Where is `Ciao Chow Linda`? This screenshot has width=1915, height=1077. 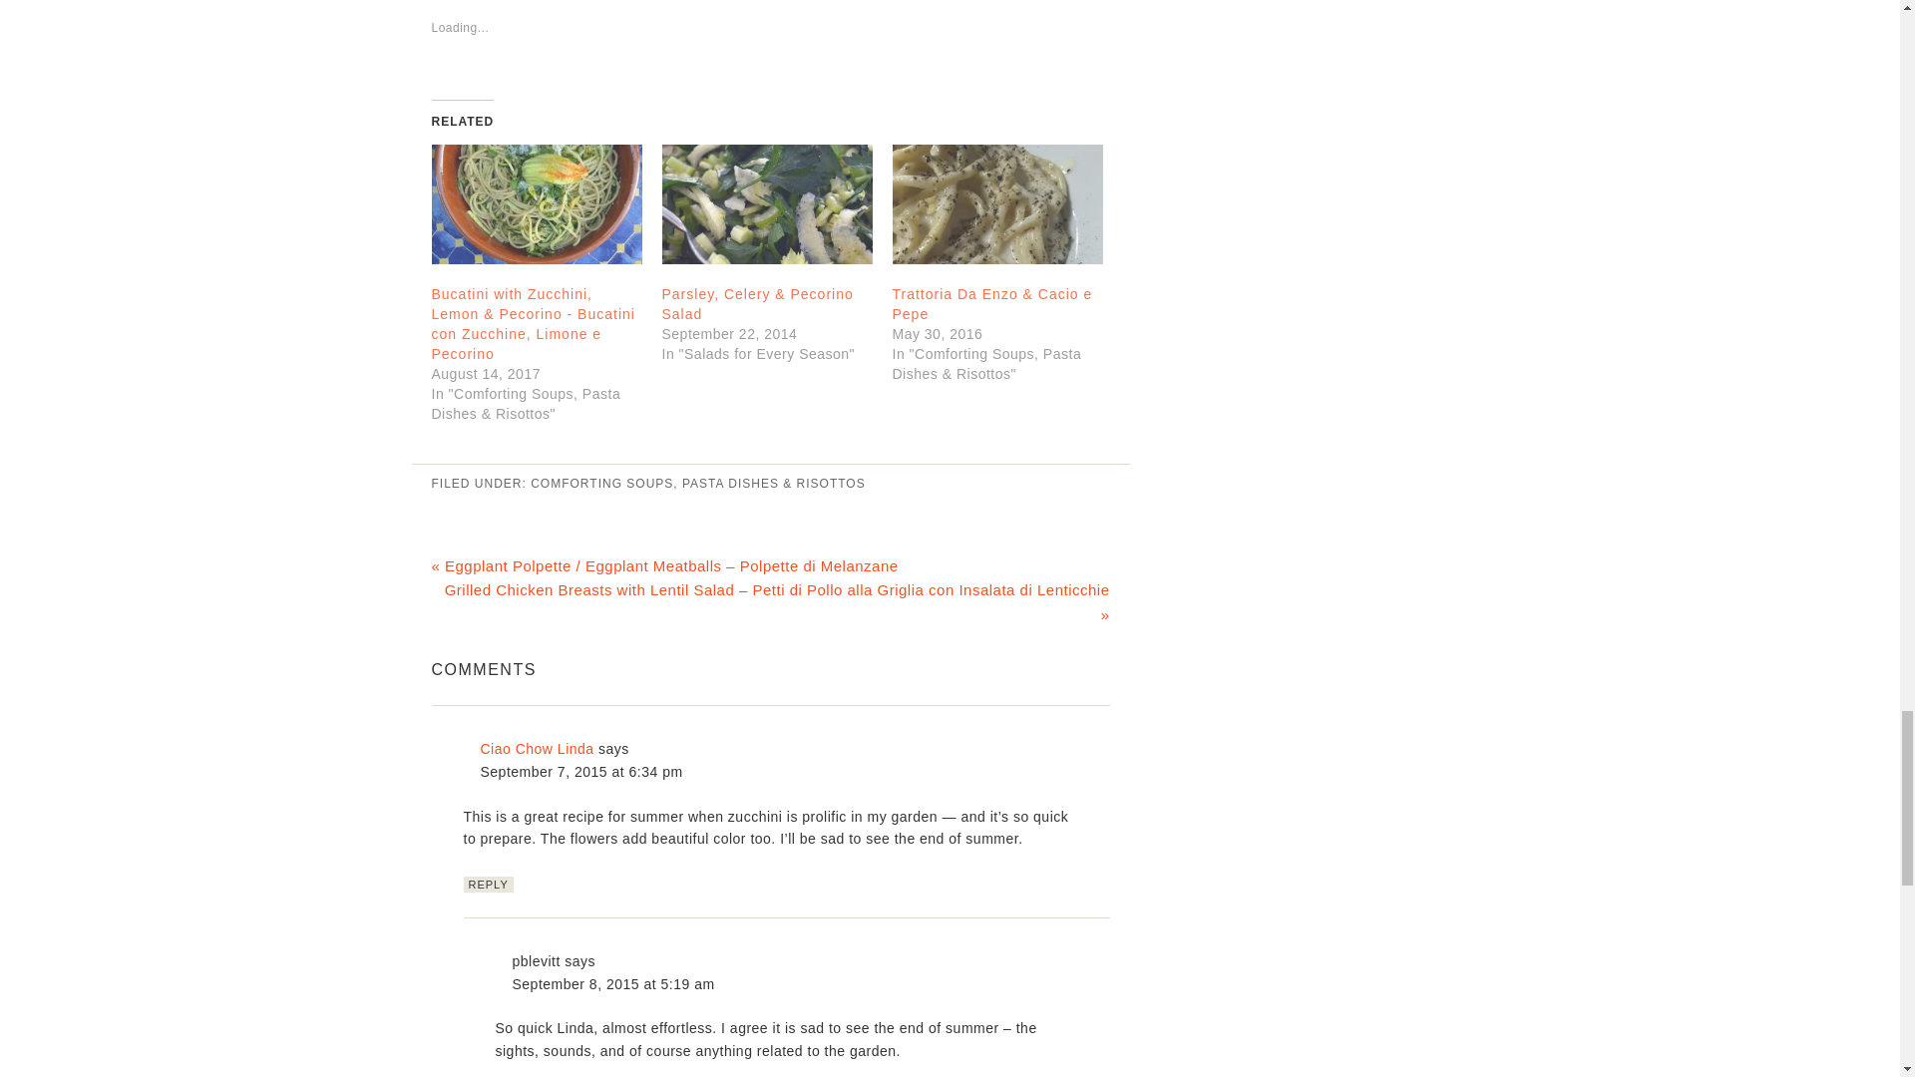 Ciao Chow Linda is located at coordinates (537, 749).